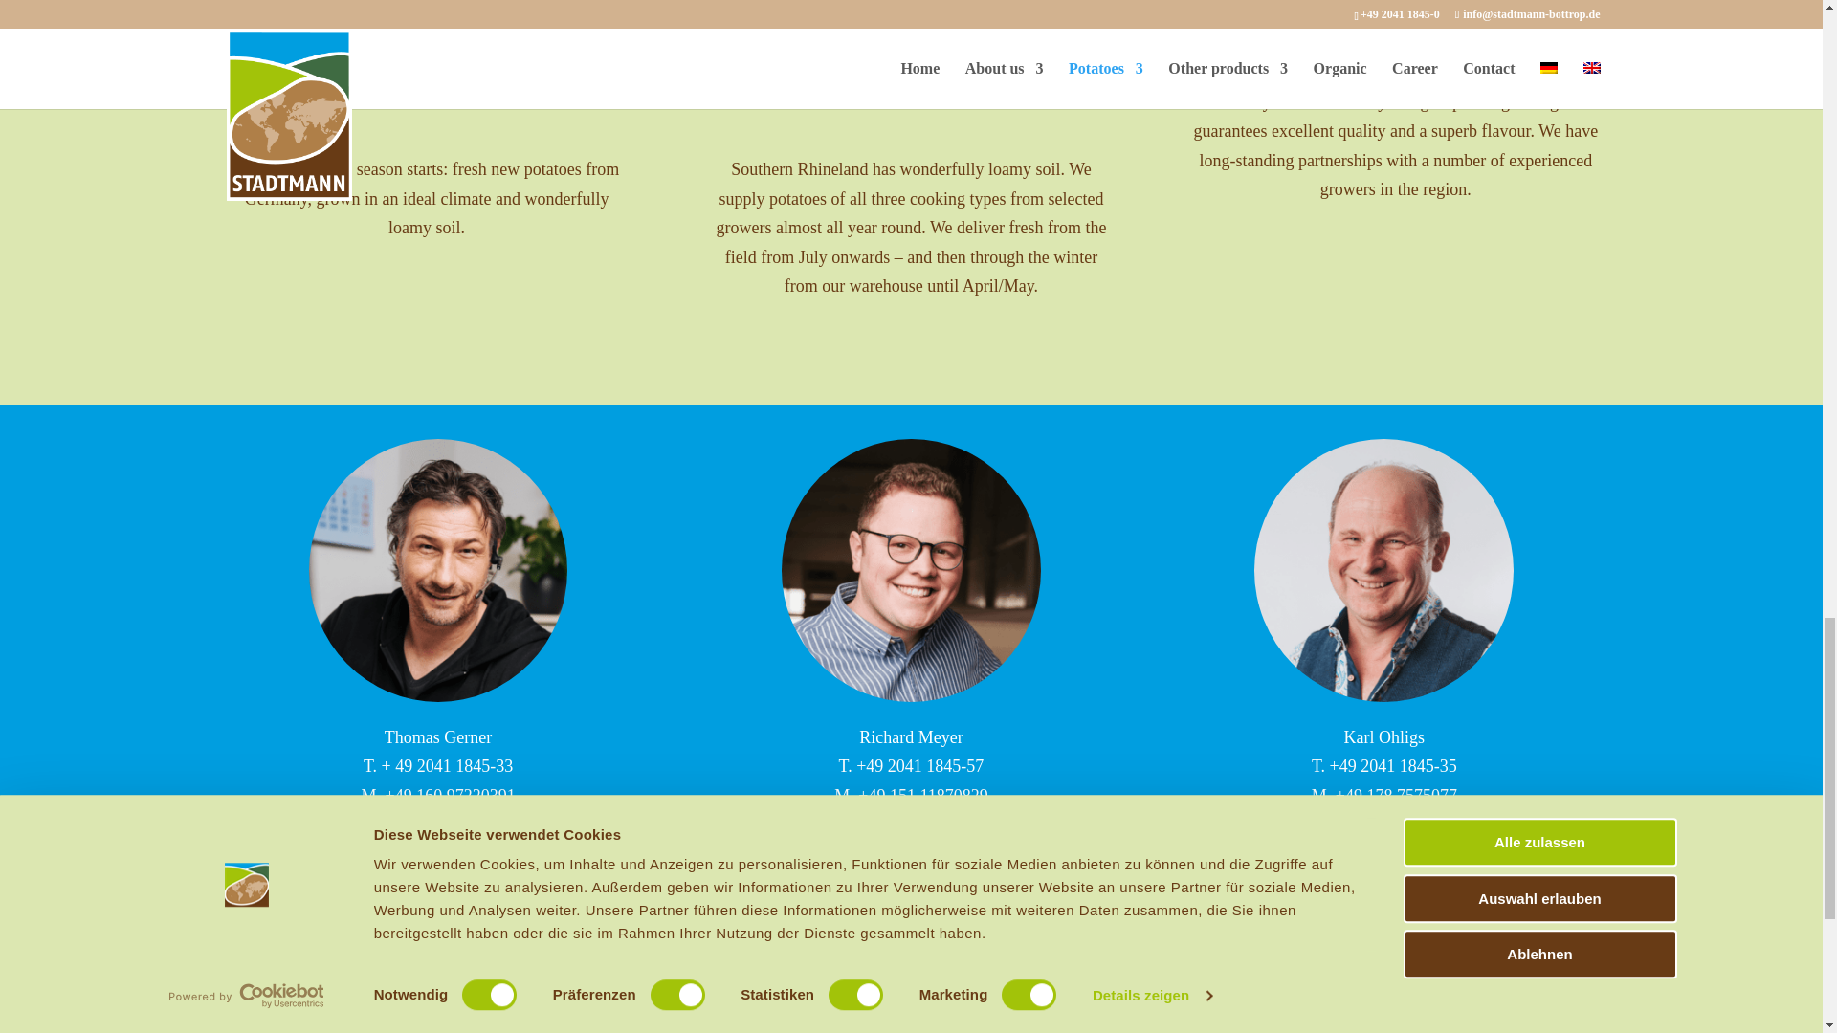 The image size is (1837, 1033). I want to click on Mayer, so click(911, 570).